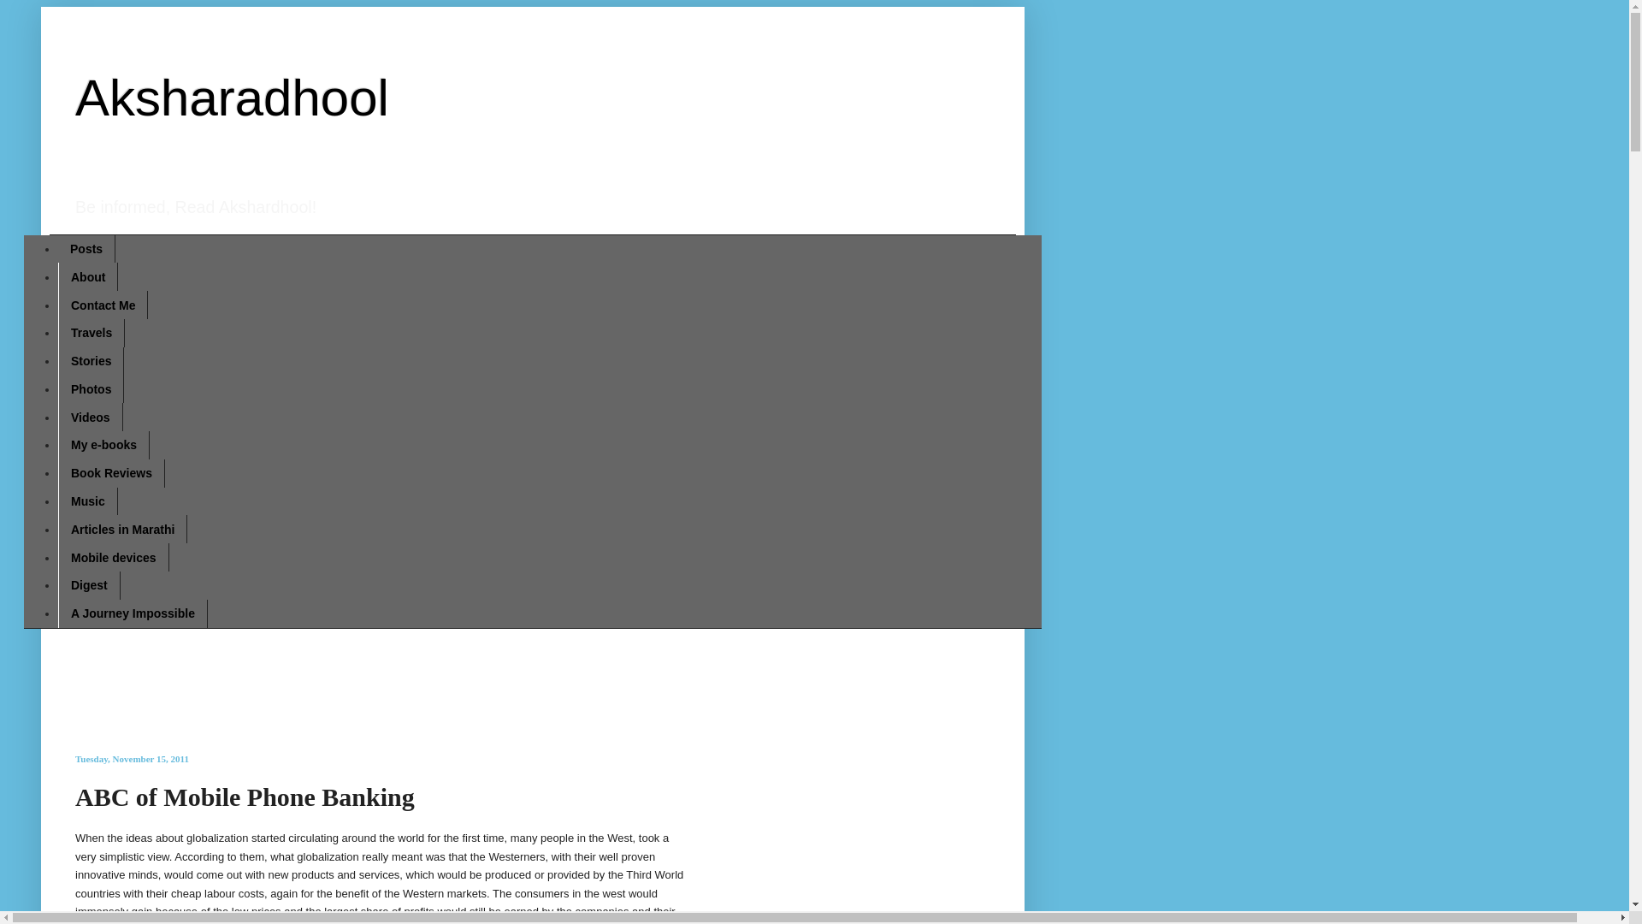 This screenshot has width=1642, height=924. I want to click on Posts, so click(86, 249).